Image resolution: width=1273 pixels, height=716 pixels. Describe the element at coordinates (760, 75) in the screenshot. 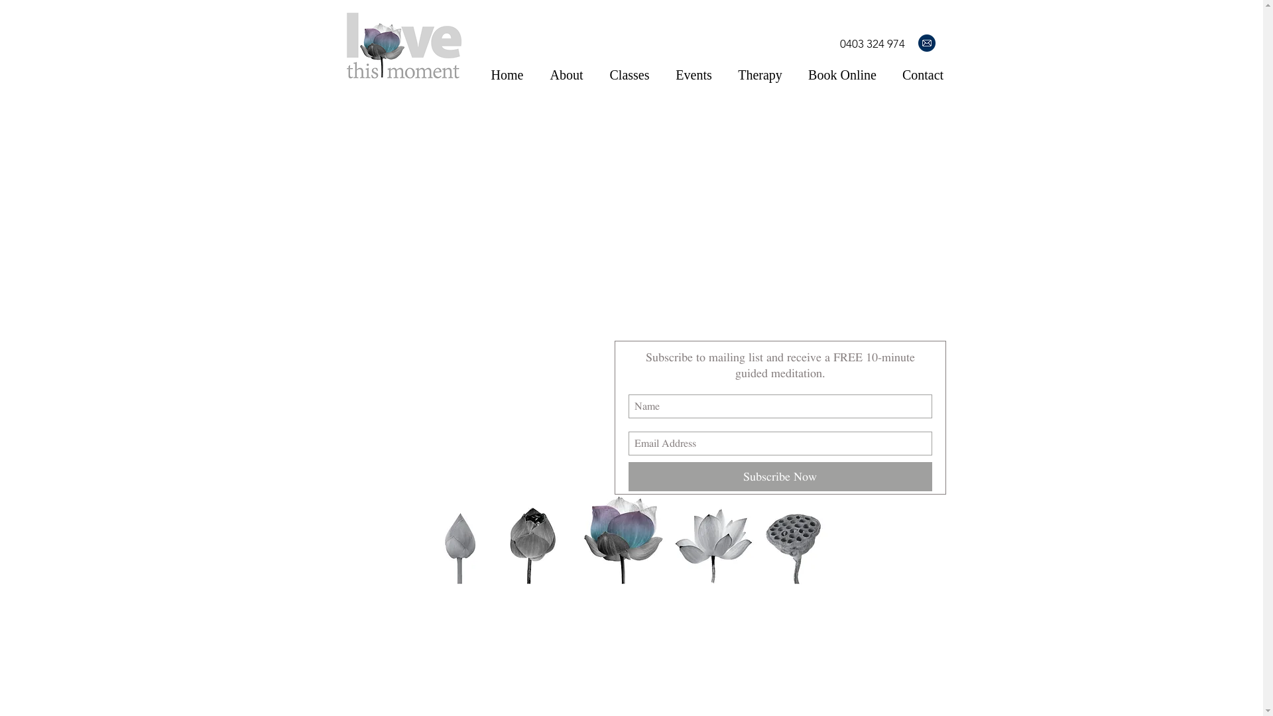

I see `Therapy` at that location.